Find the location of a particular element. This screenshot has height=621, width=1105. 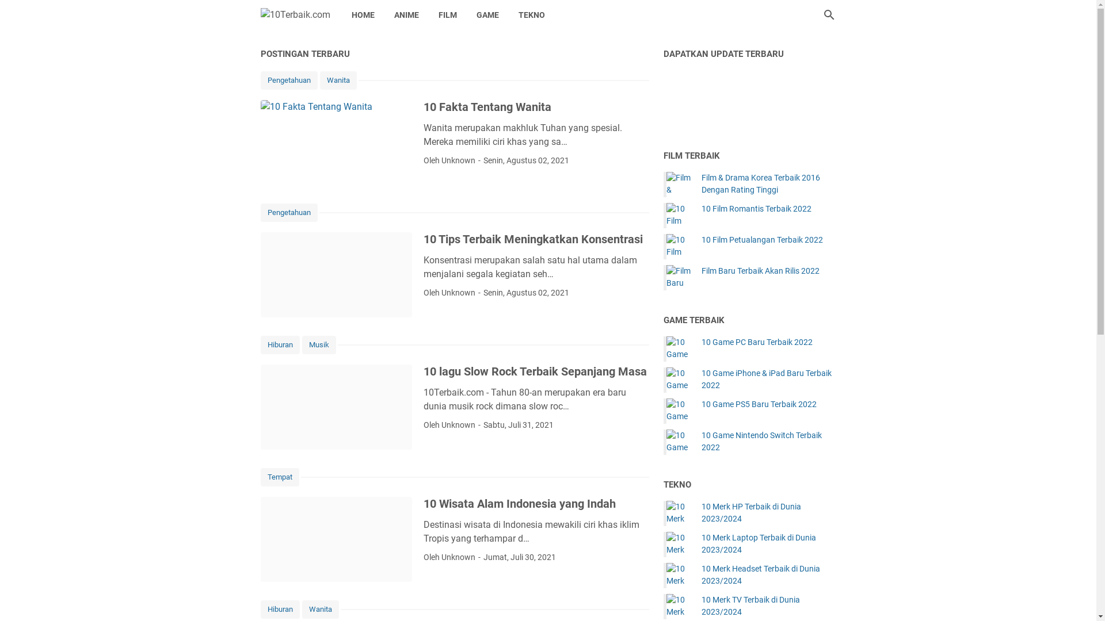

10 Merk HP Terbaik di Dunia 2023/2024 is located at coordinates (679, 513).